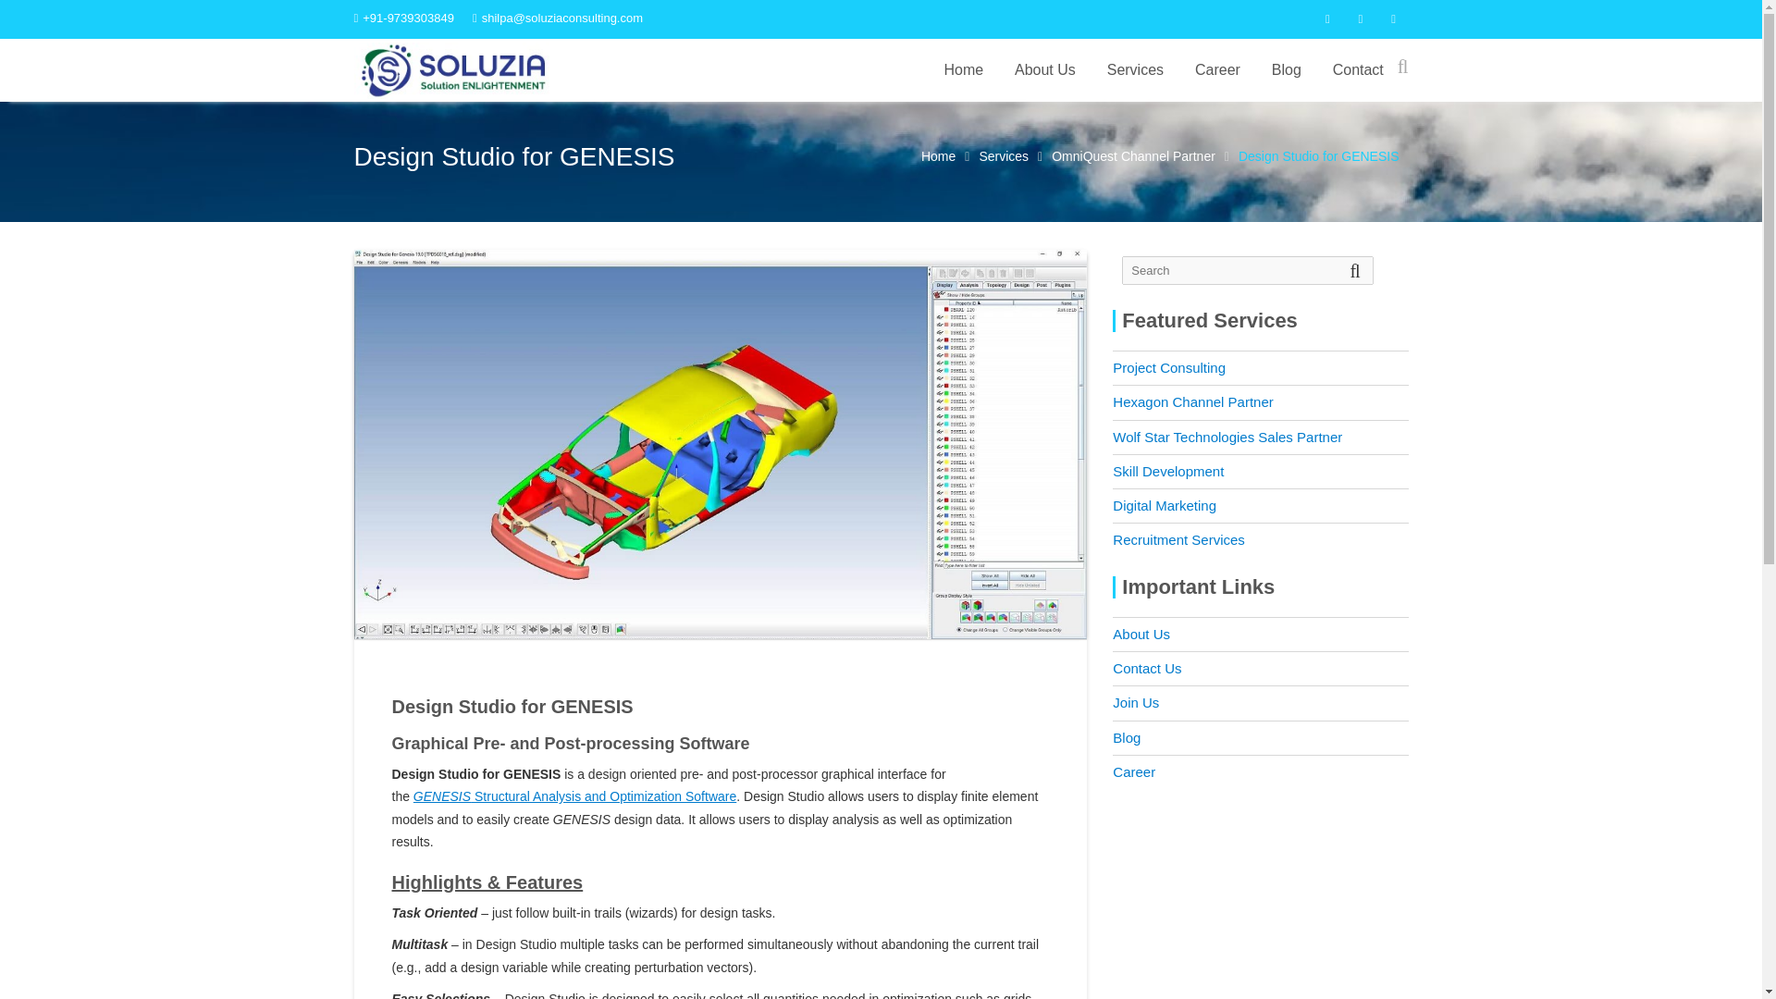 Image resolution: width=1776 pixels, height=999 pixels. I want to click on Project Consulting, so click(1169, 367).